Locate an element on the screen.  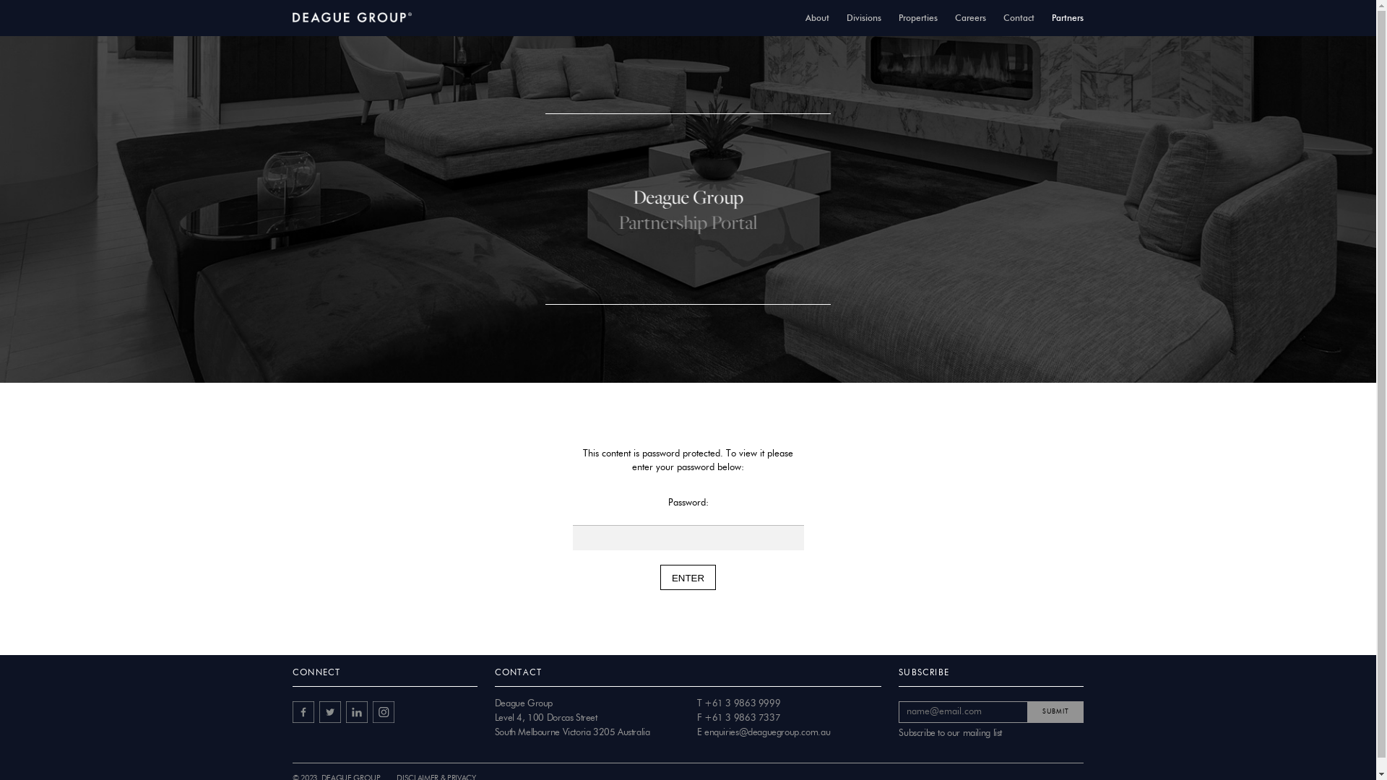
About is located at coordinates (818, 18).